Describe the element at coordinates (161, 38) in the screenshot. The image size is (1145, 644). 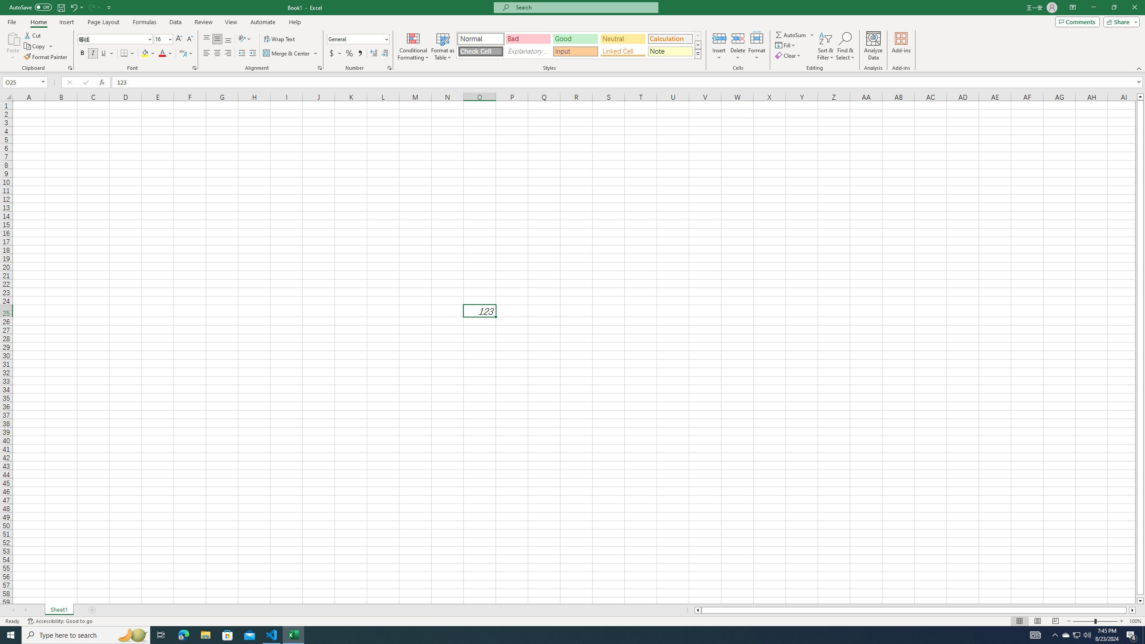
I see `Font Size` at that location.